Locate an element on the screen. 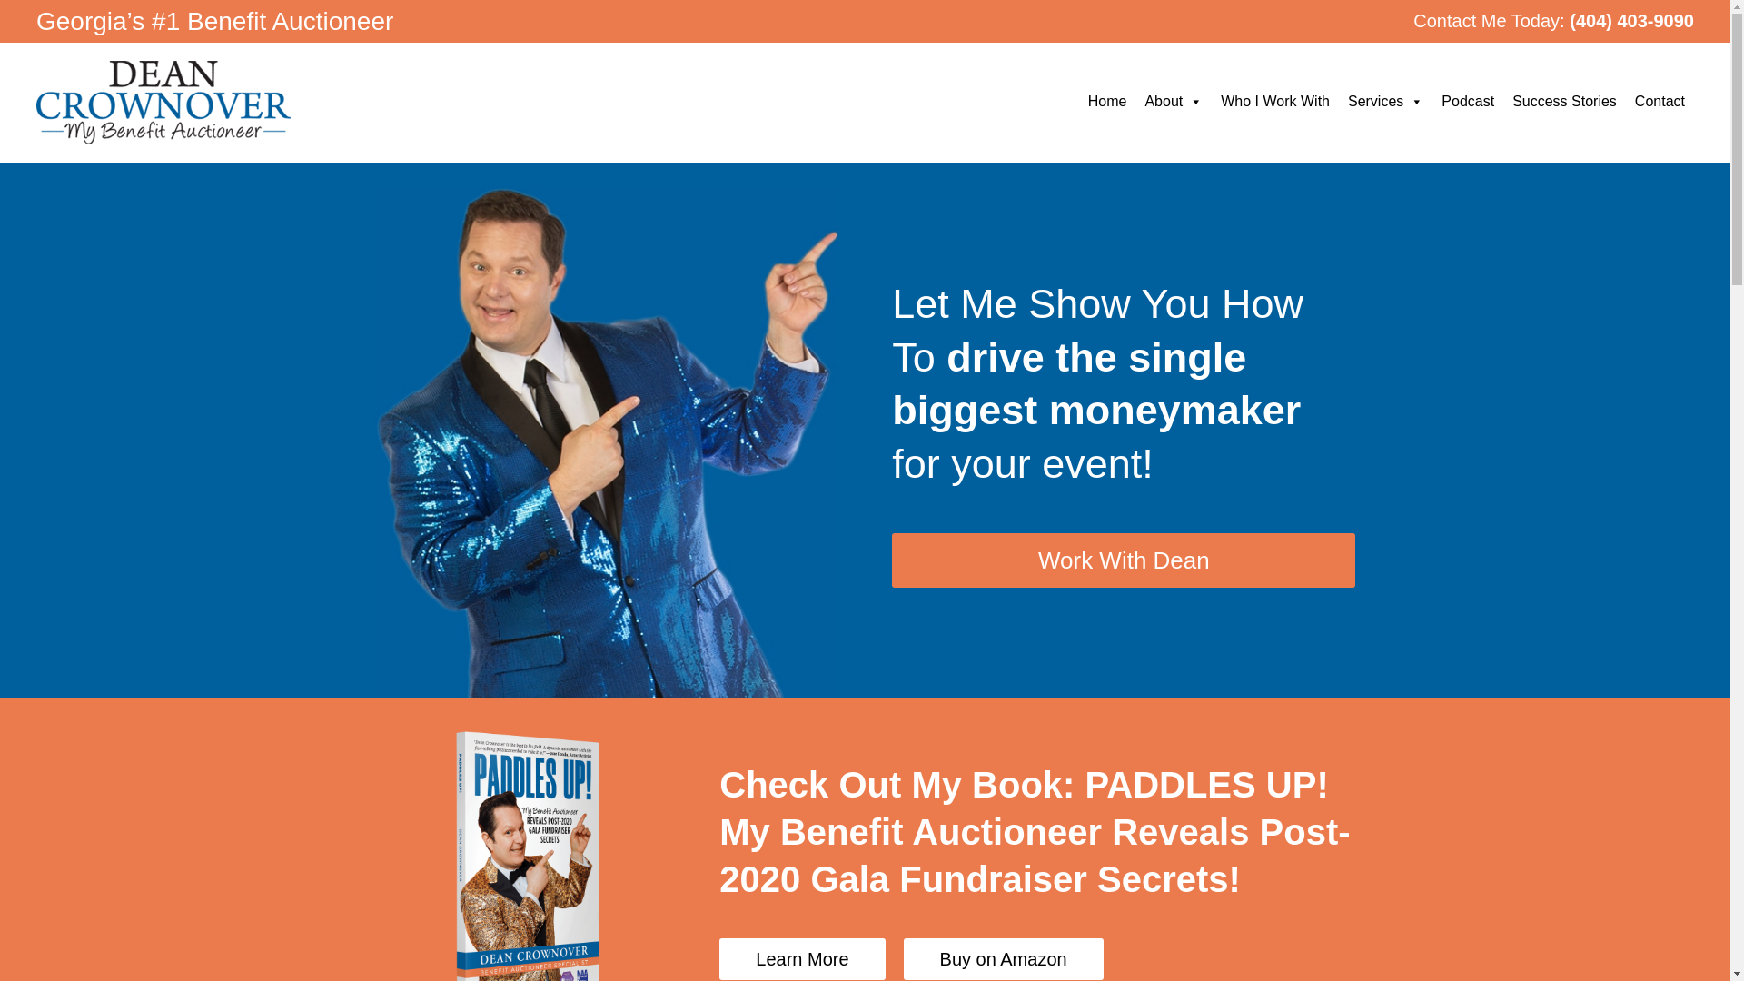 The width and height of the screenshot is (1744, 981). Services is located at coordinates (1385, 101).